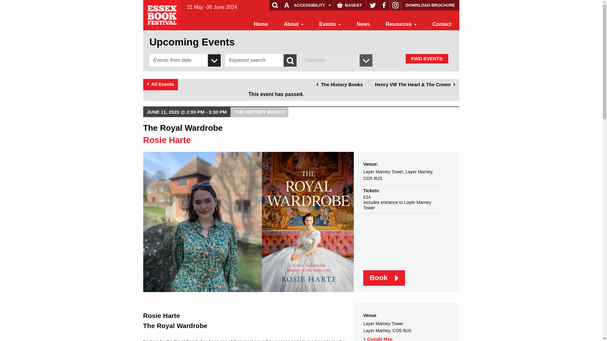 This screenshot has height=341, width=607. Describe the element at coordinates (384, 5) in the screenshot. I see `Facebook` at that location.